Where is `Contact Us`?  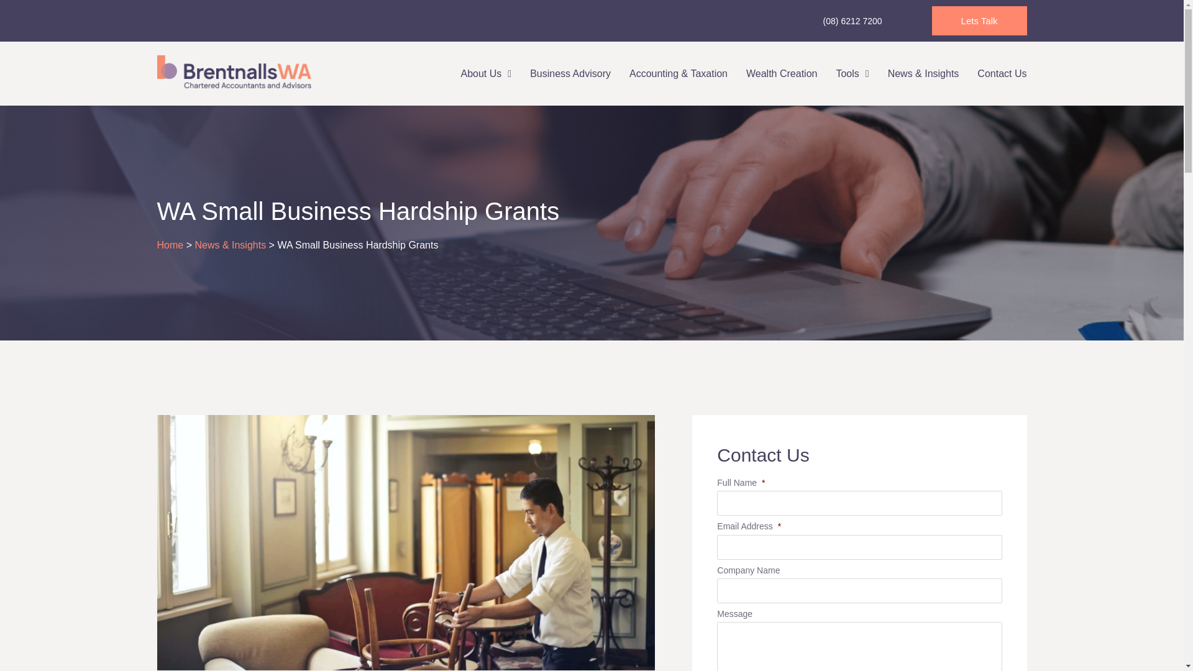
Contact Us is located at coordinates (997, 73).